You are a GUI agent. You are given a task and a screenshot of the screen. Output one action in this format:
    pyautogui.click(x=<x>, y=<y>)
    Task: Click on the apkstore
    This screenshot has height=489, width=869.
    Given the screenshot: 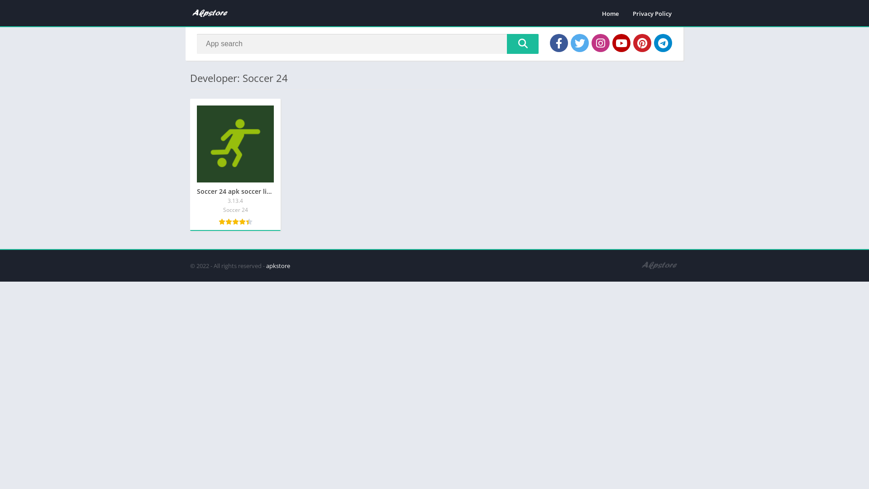 What is the action you would take?
    pyautogui.click(x=278, y=266)
    